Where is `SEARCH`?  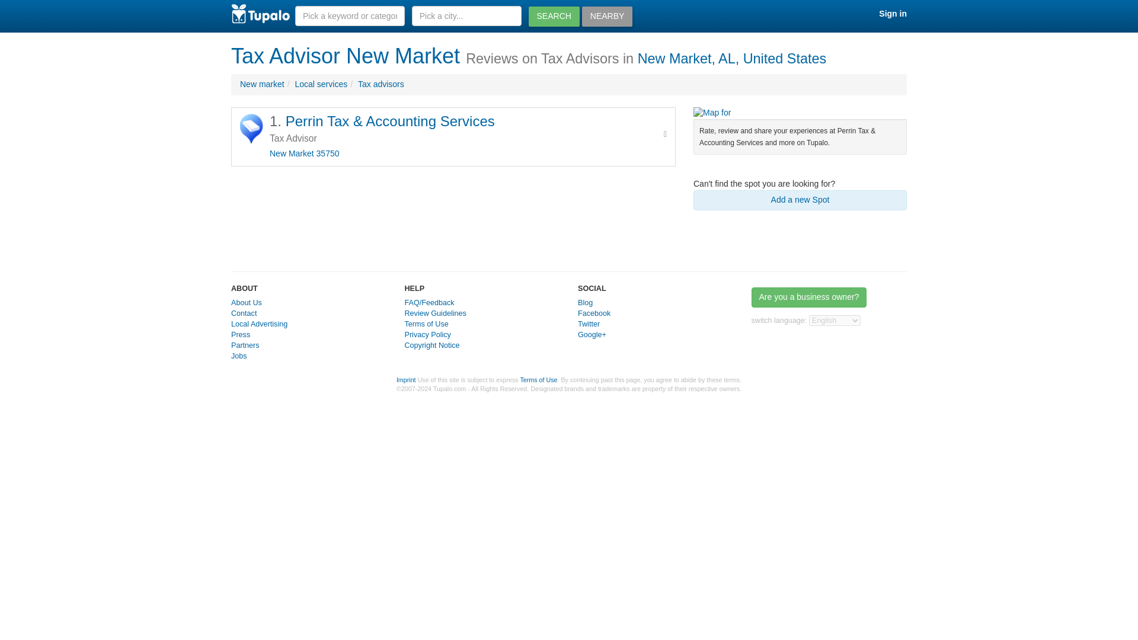 SEARCH is located at coordinates (554, 17).